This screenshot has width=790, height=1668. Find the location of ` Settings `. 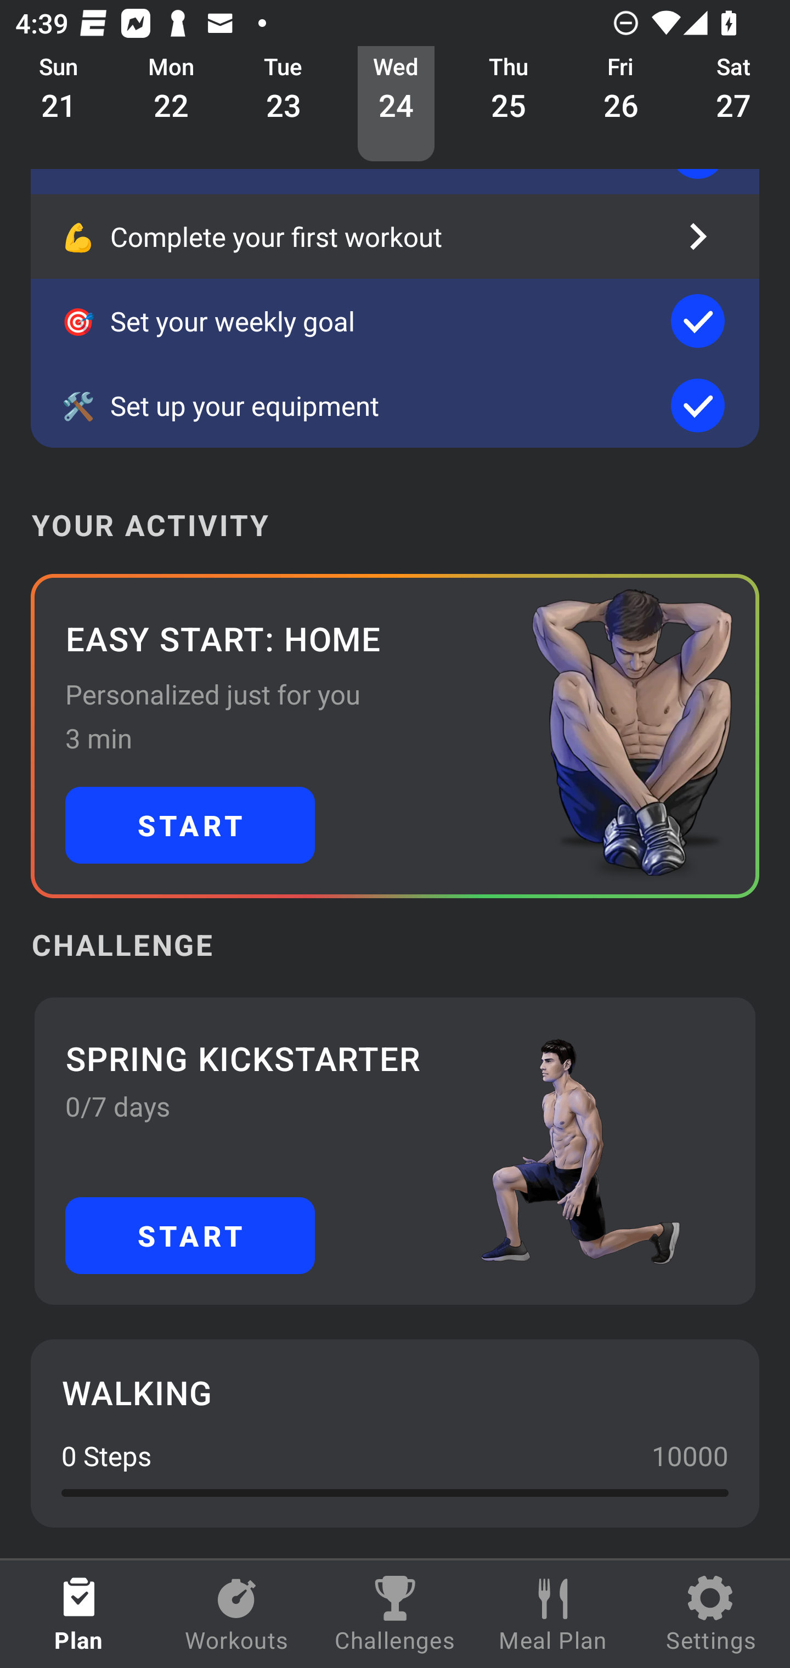

 Settings  is located at coordinates (711, 1614).